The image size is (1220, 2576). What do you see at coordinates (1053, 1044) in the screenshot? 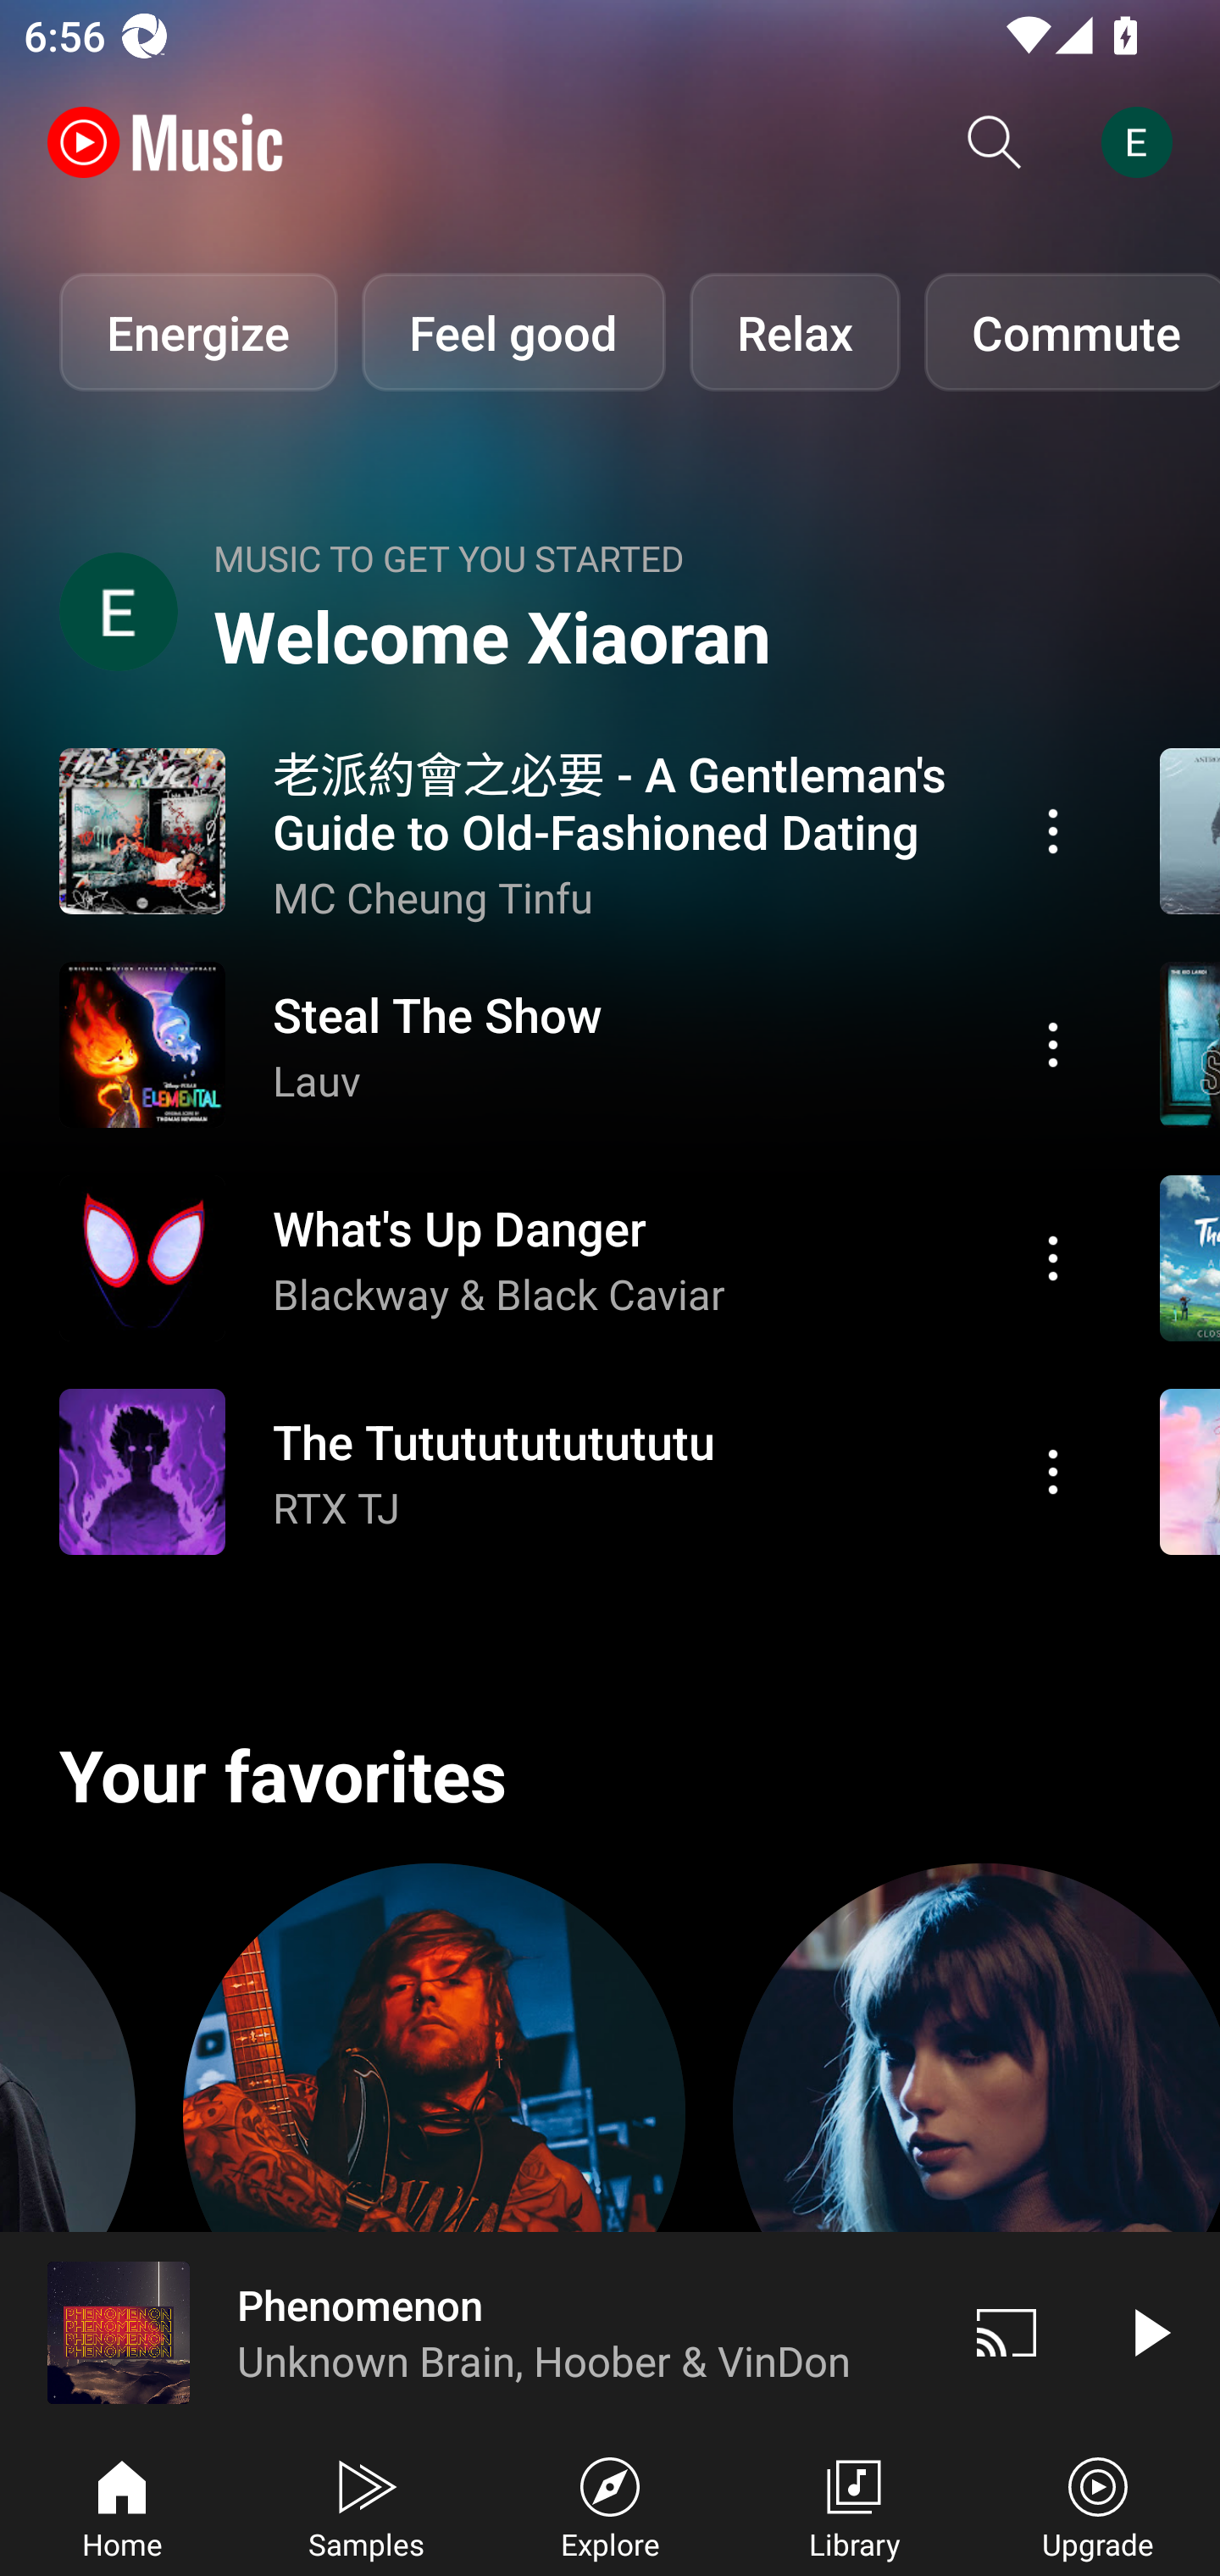
I see `Action menu` at bounding box center [1053, 1044].